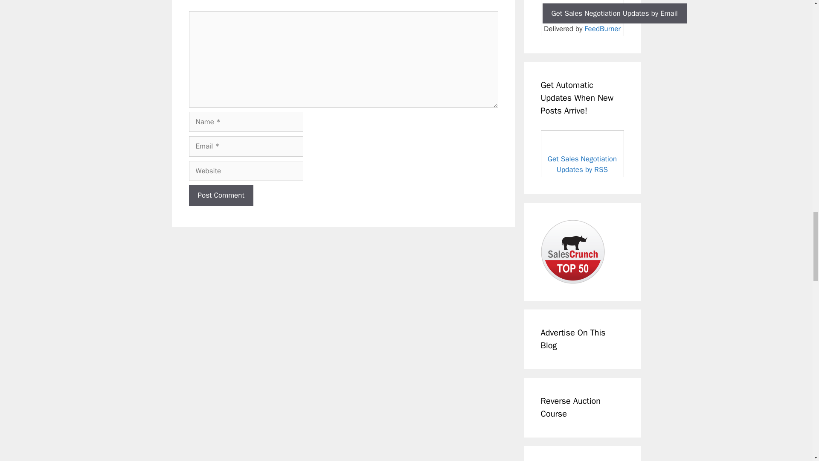 This screenshot has height=461, width=819. What do you see at coordinates (582, 153) in the screenshot?
I see `Subscribe to my feed` at bounding box center [582, 153].